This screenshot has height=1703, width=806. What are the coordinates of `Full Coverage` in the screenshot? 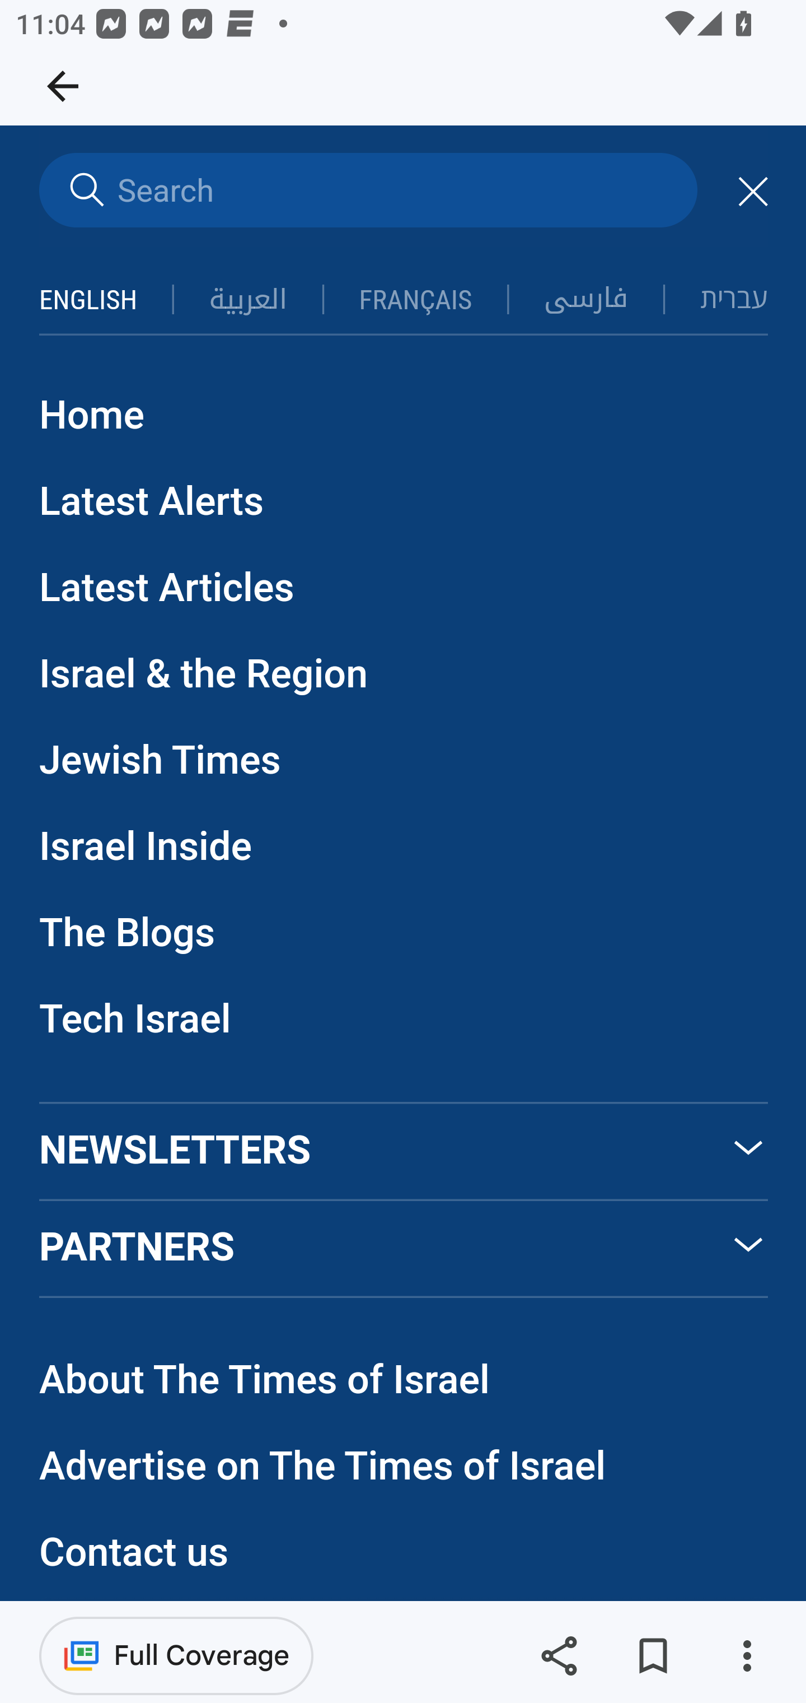 It's located at (176, 1655).